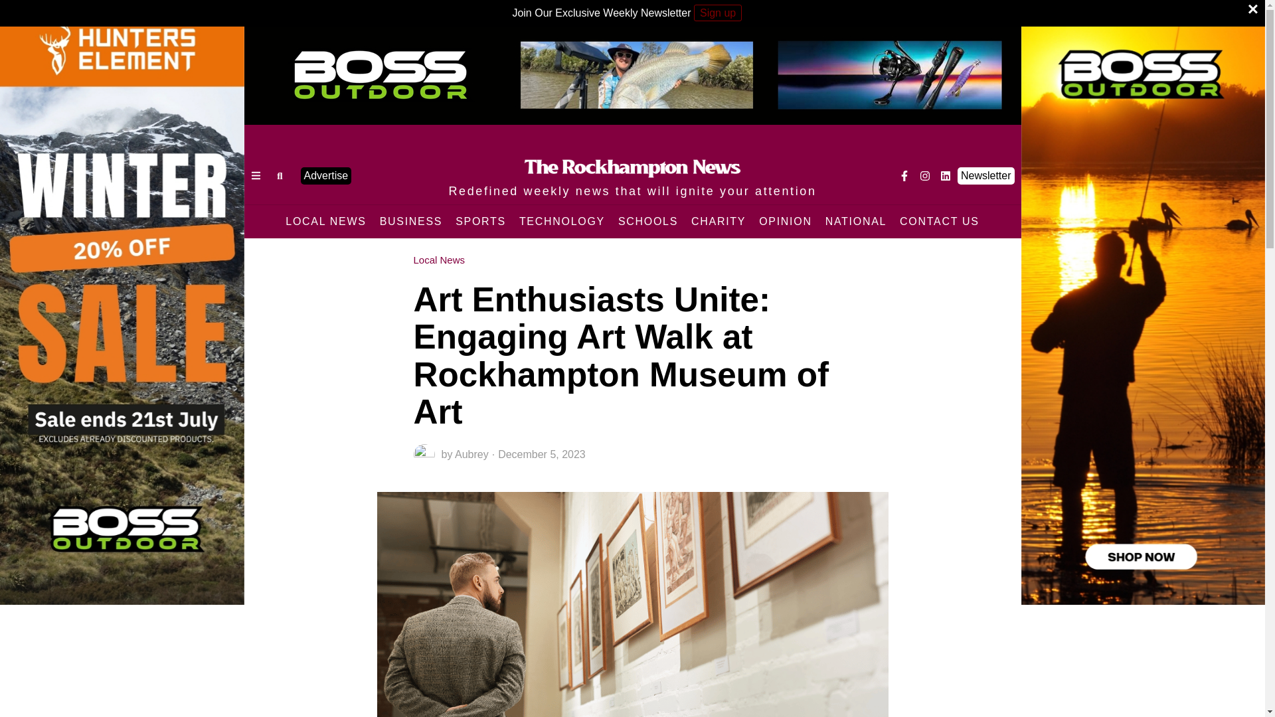 The width and height of the screenshot is (1275, 717). What do you see at coordinates (717, 13) in the screenshot?
I see `Sign up` at bounding box center [717, 13].